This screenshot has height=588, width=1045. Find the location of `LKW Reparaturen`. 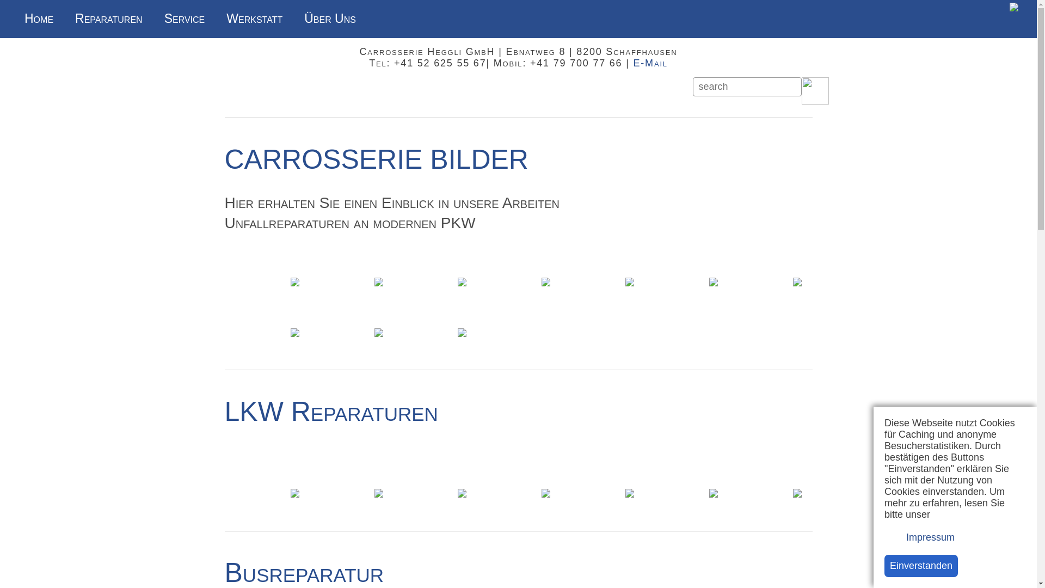

LKW Reparaturen is located at coordinates (518, 481).